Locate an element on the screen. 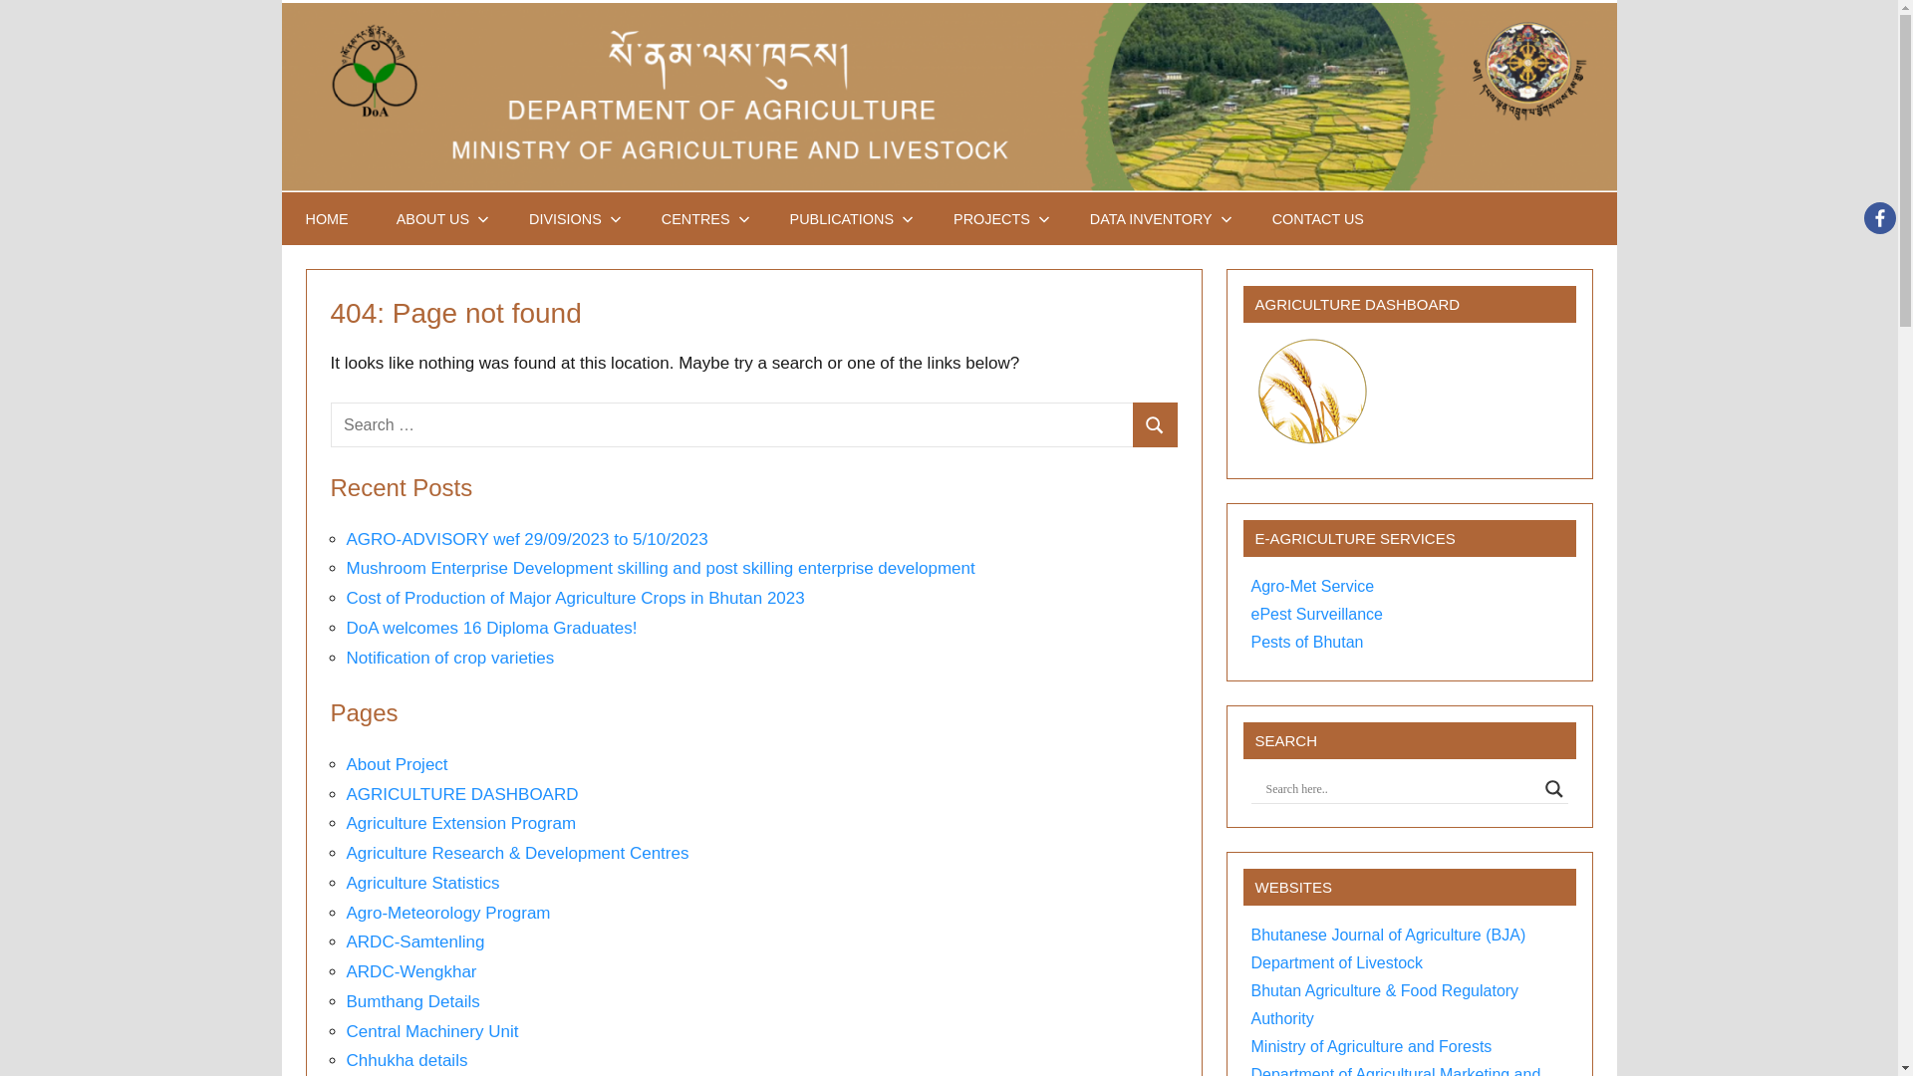 This screenshot has width=1913, height=1076. Skip to content is located at coordinates (281, 0).